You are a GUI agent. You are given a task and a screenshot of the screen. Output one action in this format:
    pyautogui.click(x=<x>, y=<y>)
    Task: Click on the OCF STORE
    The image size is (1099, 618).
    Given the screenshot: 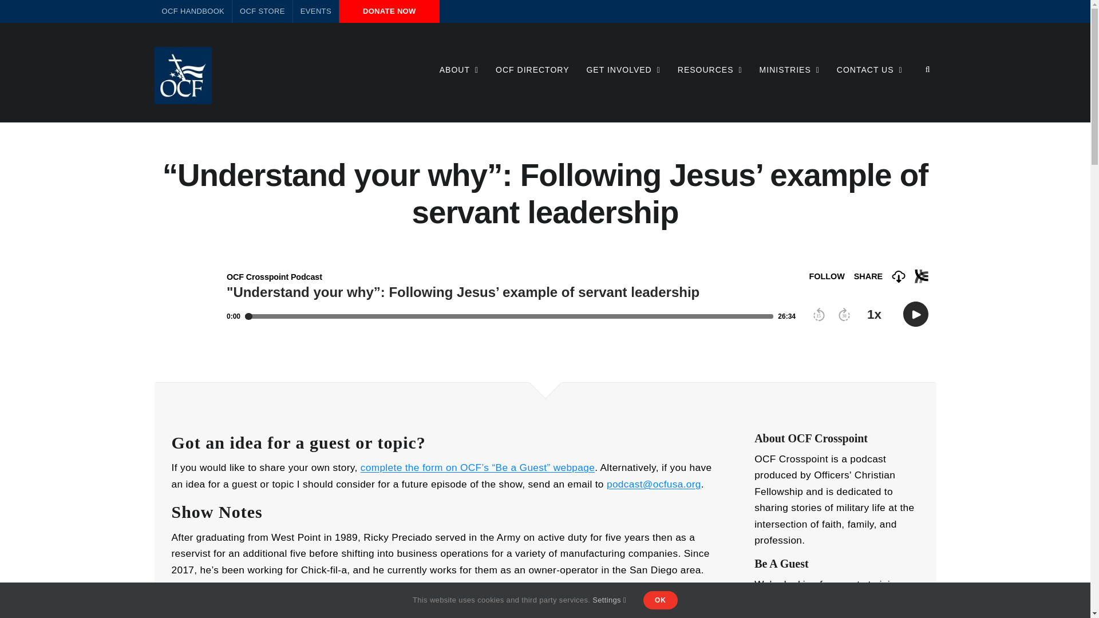 What is the action you would take?
    pyautogui.click(x=262, y=11)
    